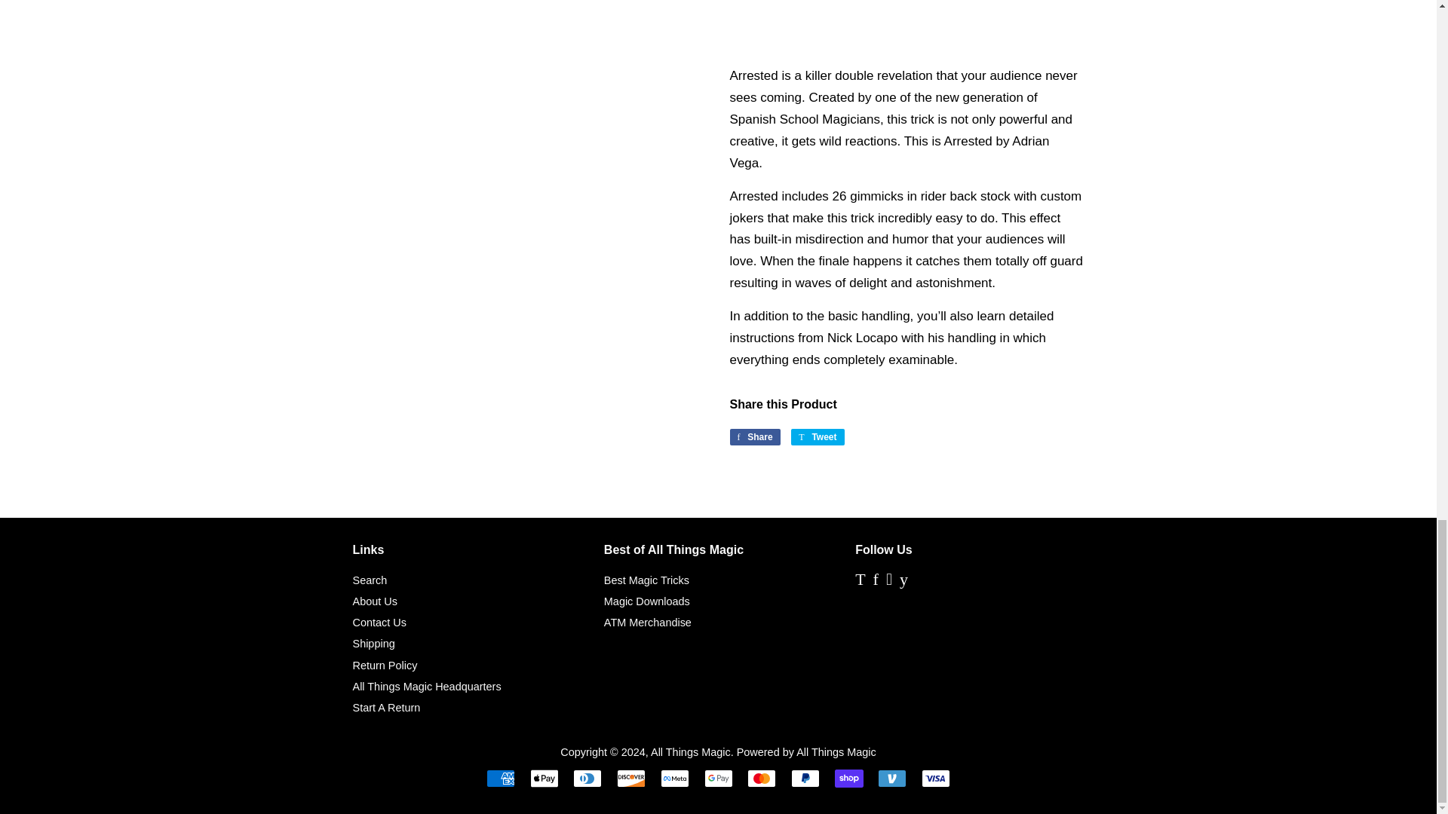 The image size is (1448, 814). Describe the element at coordinates (545, 778) in the screenshot. I see `Apple Pay` at that location.